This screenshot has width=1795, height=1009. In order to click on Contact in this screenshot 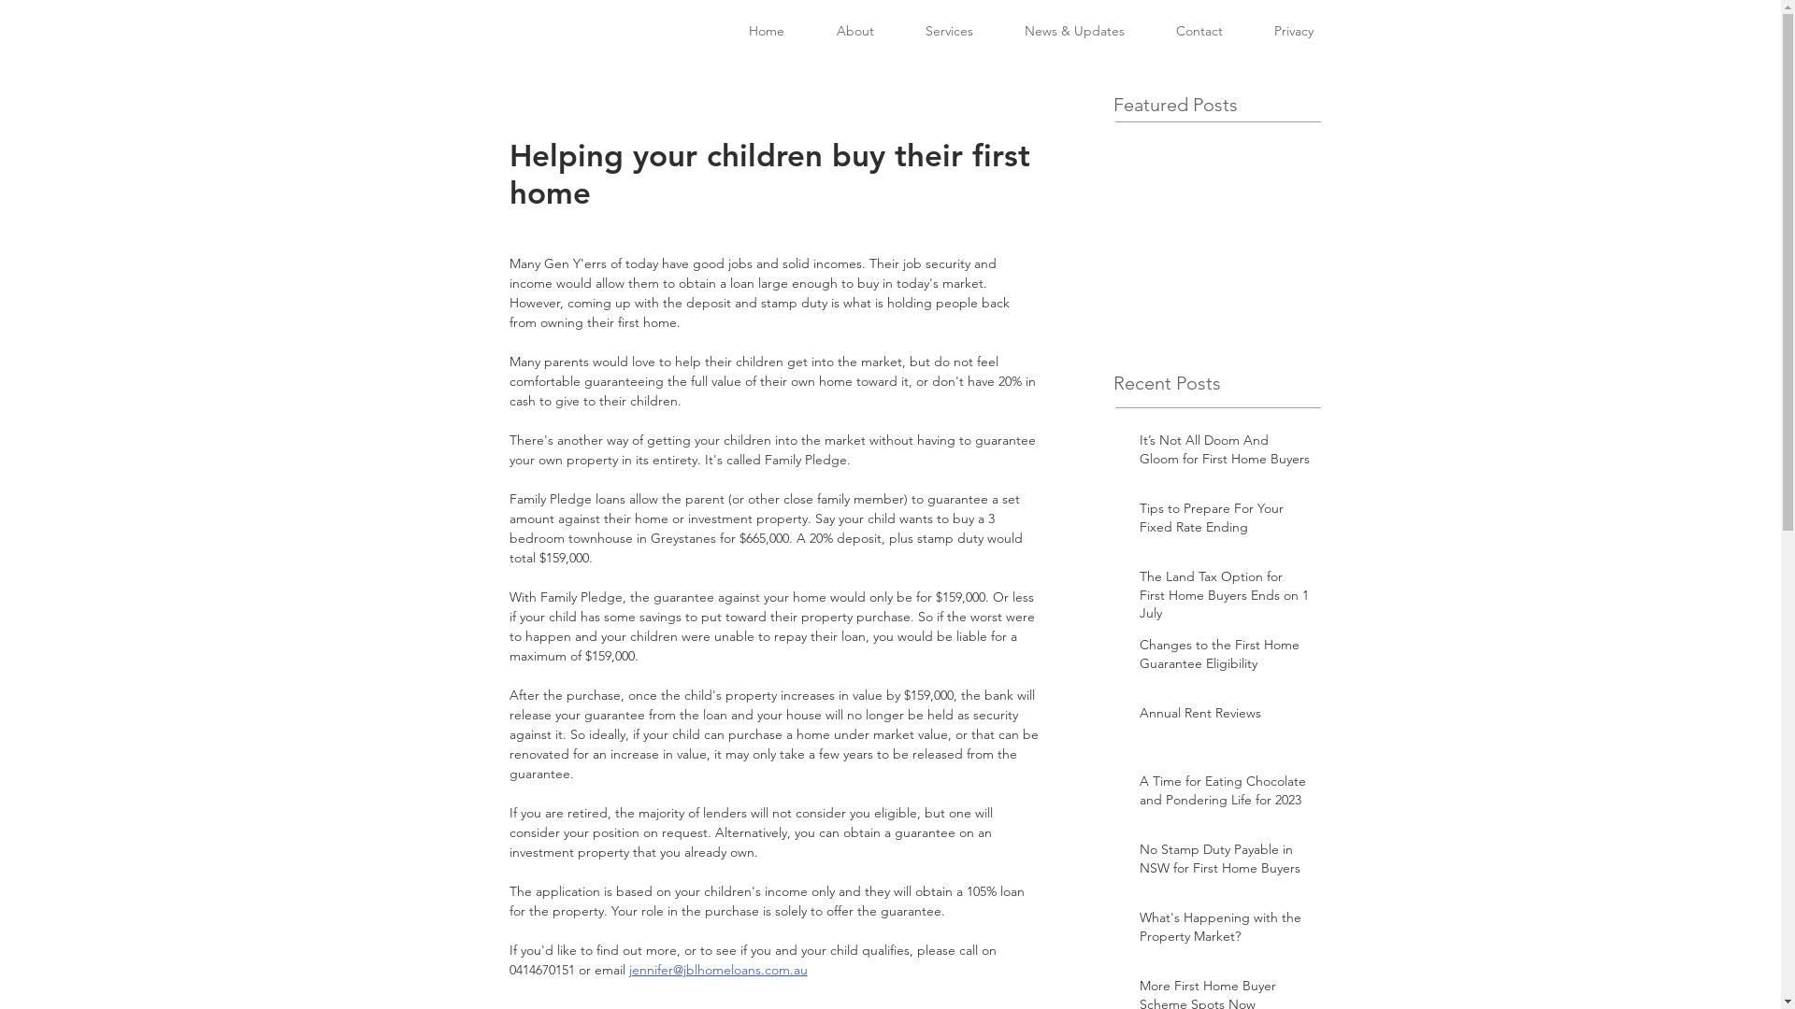, I will do `click(1199, 32)`.